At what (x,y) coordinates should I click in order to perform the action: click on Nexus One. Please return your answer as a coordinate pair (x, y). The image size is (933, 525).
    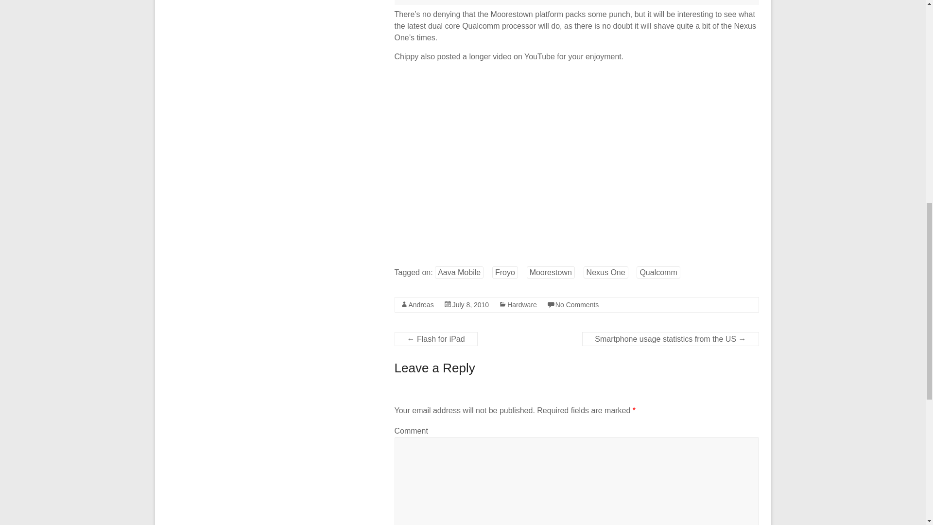
    Looking at the image, I should click on (605, 272).